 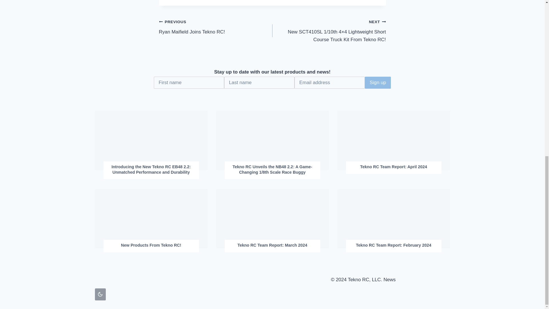 What do you see at coordinates (272, 245) in the screenshot?
I see `New Products From Tekno RC!` at bounding box center [272, 245].